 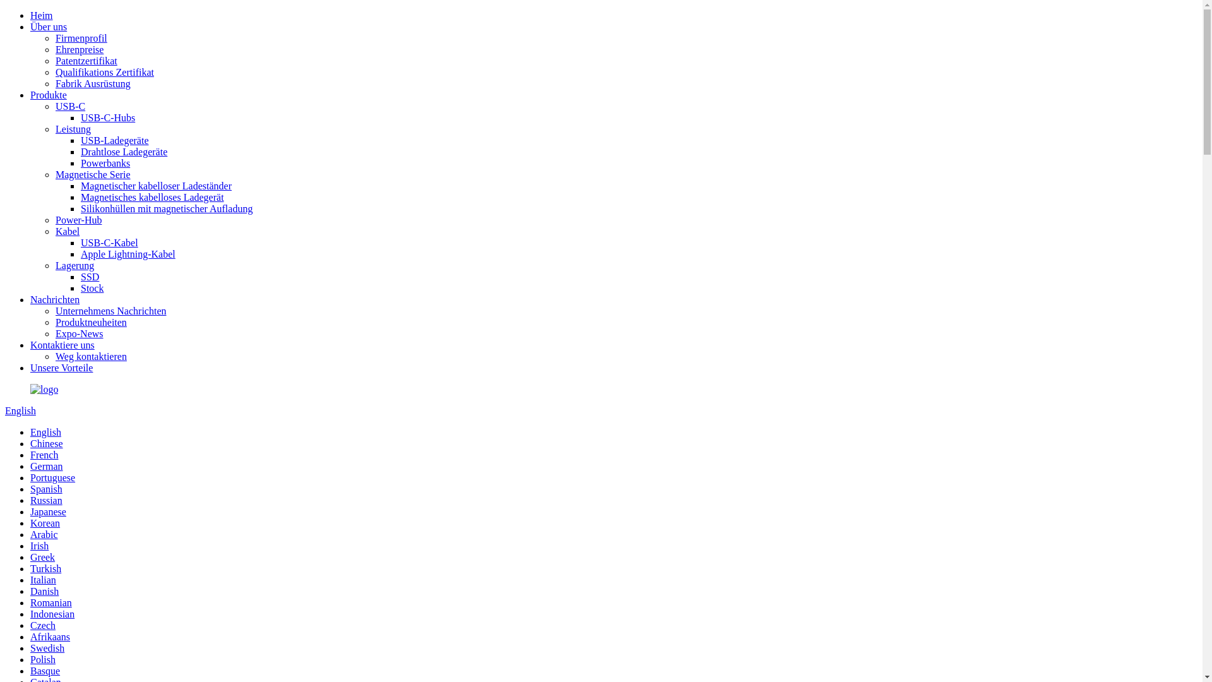 I want to click on Portuguese, so click(x=53, y=477).